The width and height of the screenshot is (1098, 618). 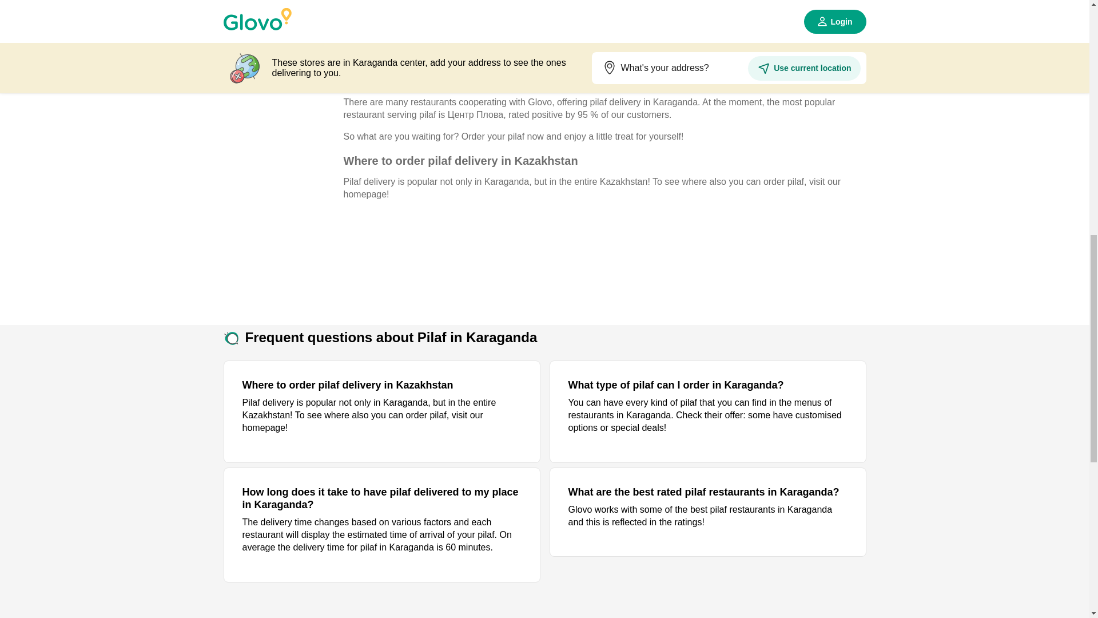 I want to click on Sushi, so click(x=278, y=498).